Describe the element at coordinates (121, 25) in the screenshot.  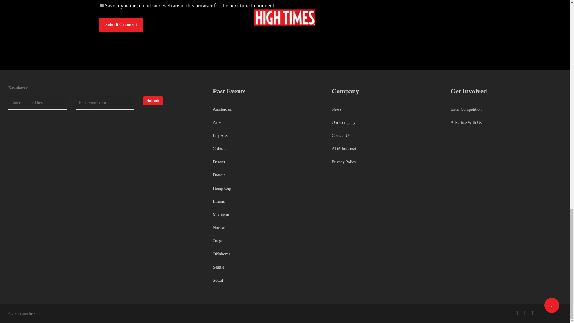
I see `Submit Comment` at that location.